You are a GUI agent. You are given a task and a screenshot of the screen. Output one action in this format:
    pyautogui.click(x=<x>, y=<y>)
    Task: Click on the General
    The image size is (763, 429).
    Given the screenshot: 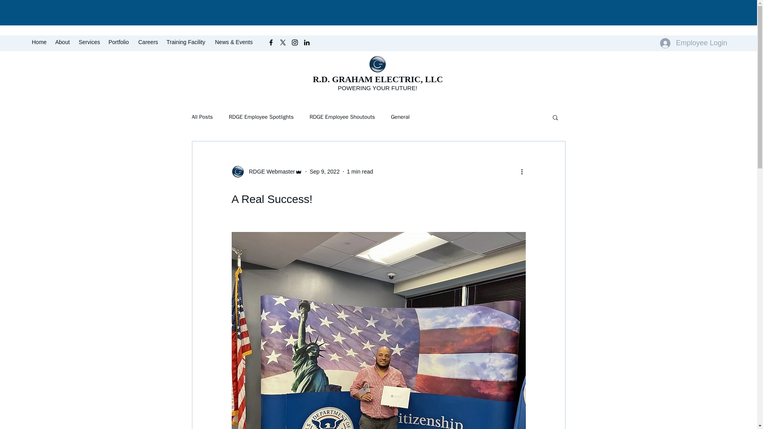 What is the action you would take?
    pyautogui.click(x=400, y=117)
    